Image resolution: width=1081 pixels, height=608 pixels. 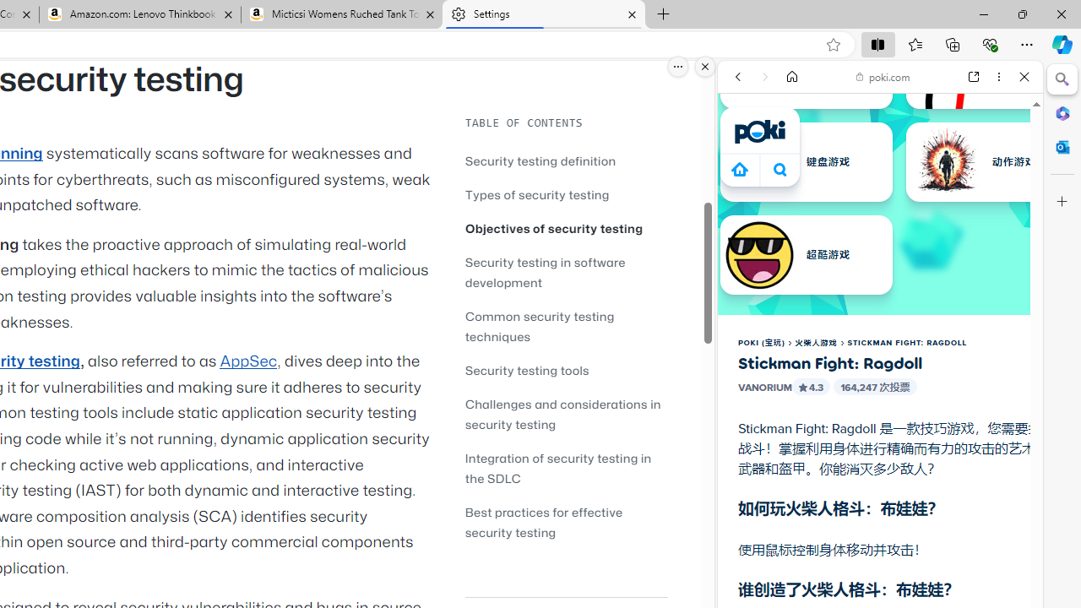 I want to click on Class: aprWdaSScyiJf4Jvmsx9, so click(x=740, y=169).